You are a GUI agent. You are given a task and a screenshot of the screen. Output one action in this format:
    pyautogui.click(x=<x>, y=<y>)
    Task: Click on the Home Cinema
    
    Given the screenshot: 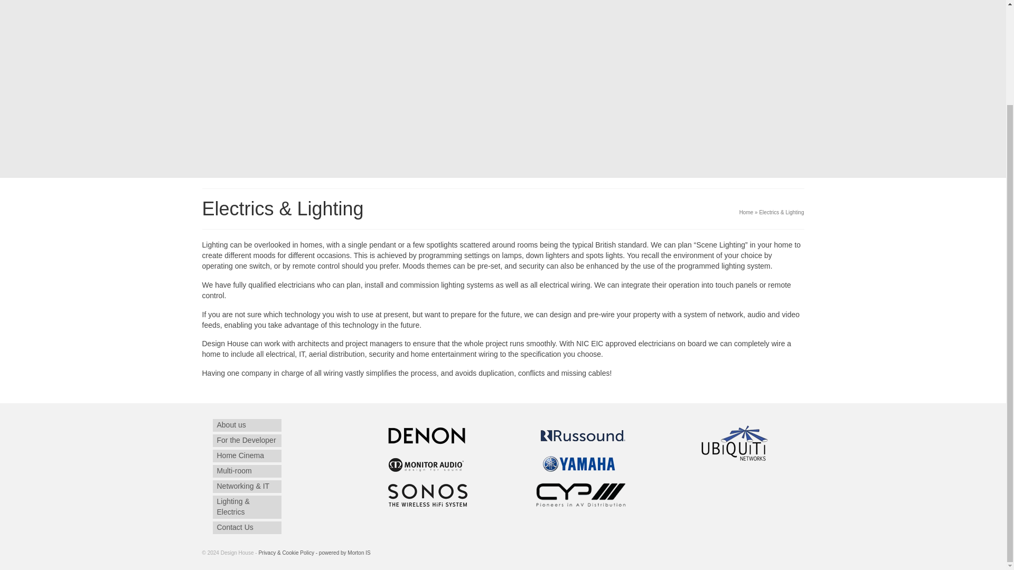 What is the action you would take?
    pyautogui.click(x=246, y=456)
    